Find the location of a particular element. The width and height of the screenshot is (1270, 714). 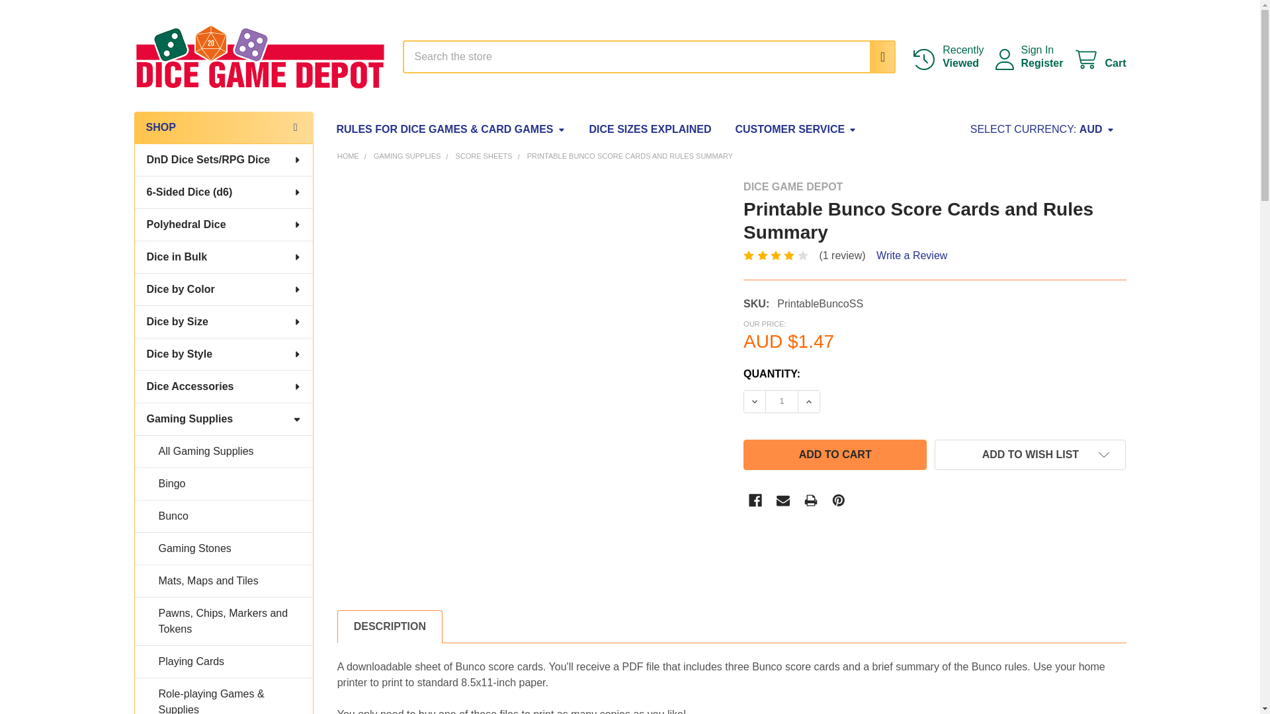

1 is located at coordinates (781, 401).